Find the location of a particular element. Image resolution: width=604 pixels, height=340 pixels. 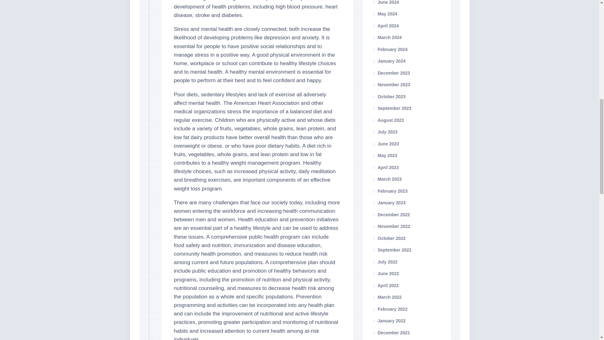

March 2023 is located at coordinates (387, 179).